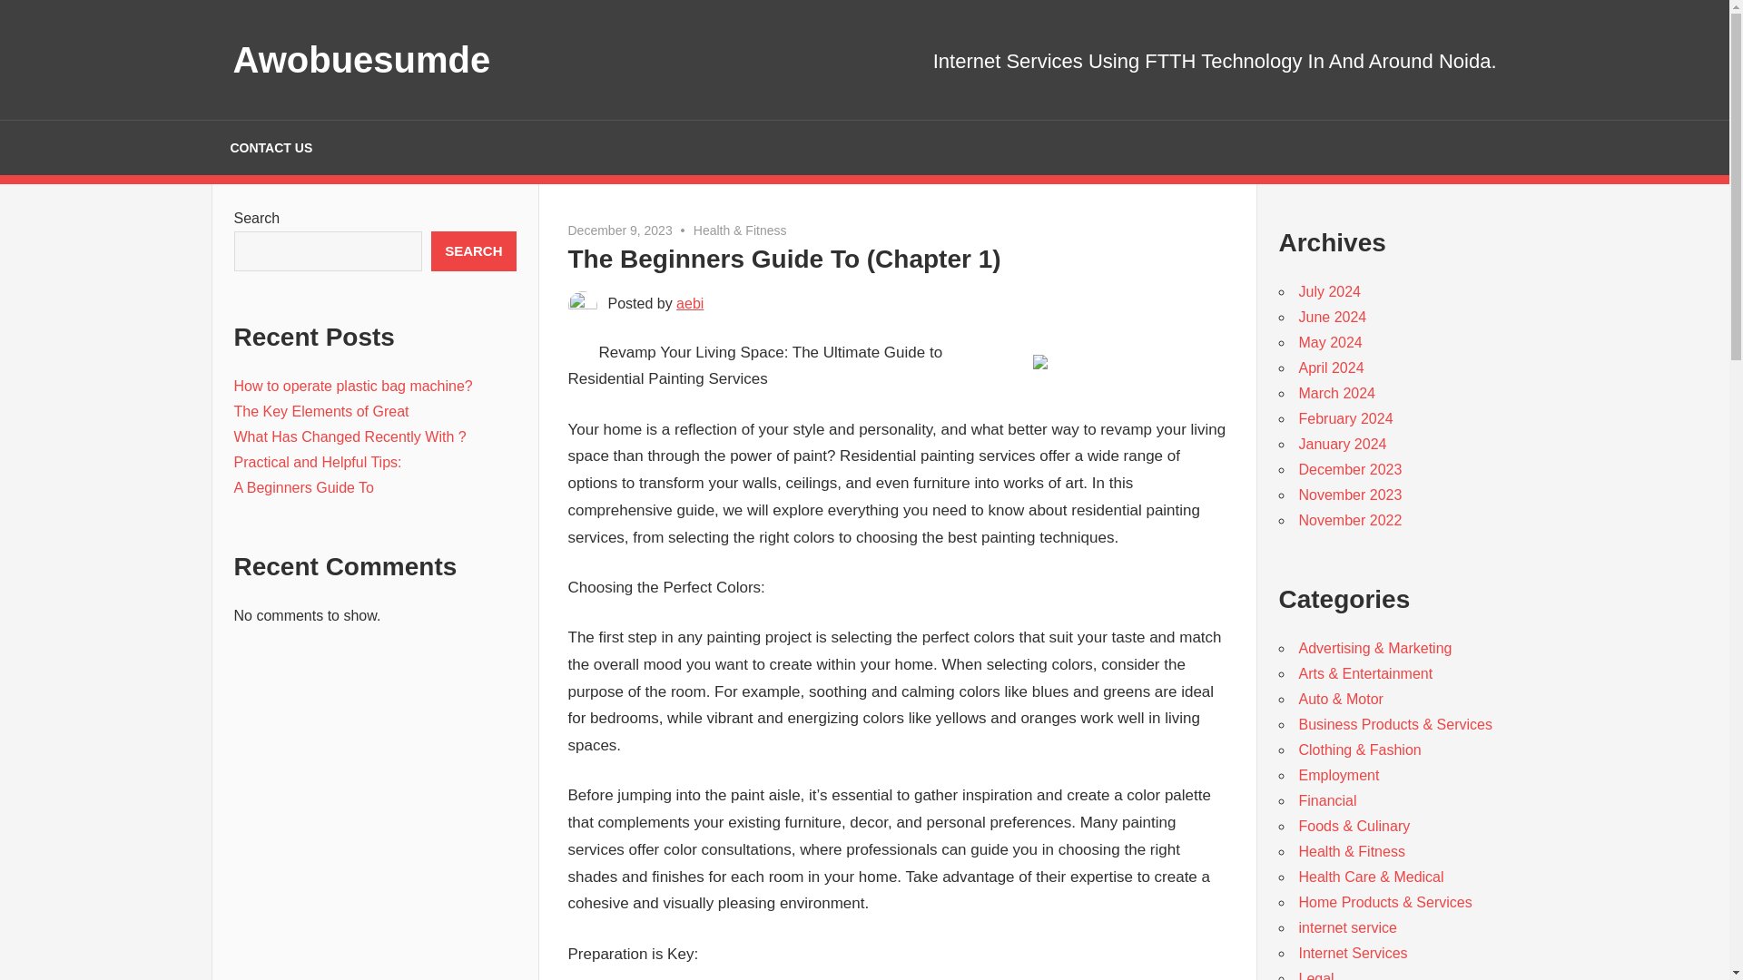  I want to click on A Beginners Guide To, so click(303, 488).